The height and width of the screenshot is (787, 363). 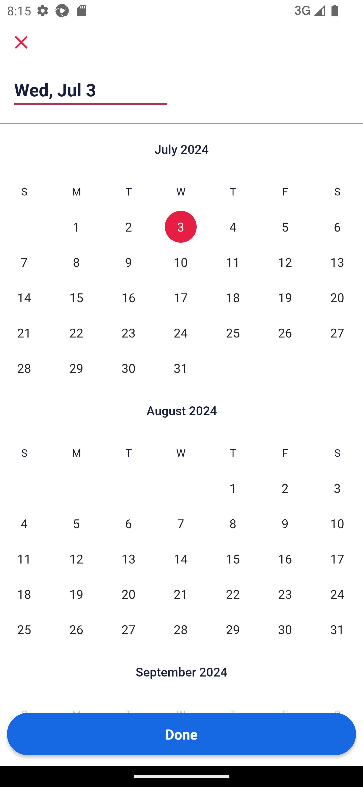 I want to click on 8 Mon, Jul 8, Not Selected, so click(x=76, y=262).